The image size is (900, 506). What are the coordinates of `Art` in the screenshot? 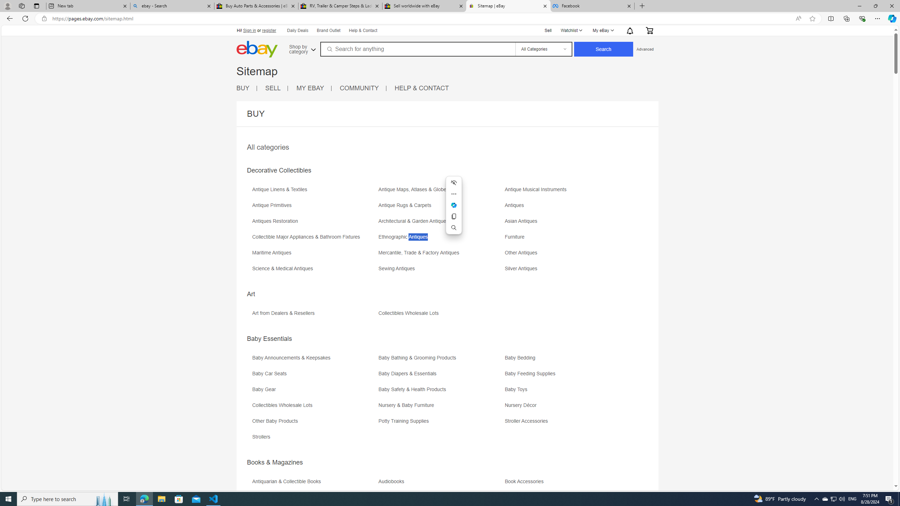 It's located at (251, 294).